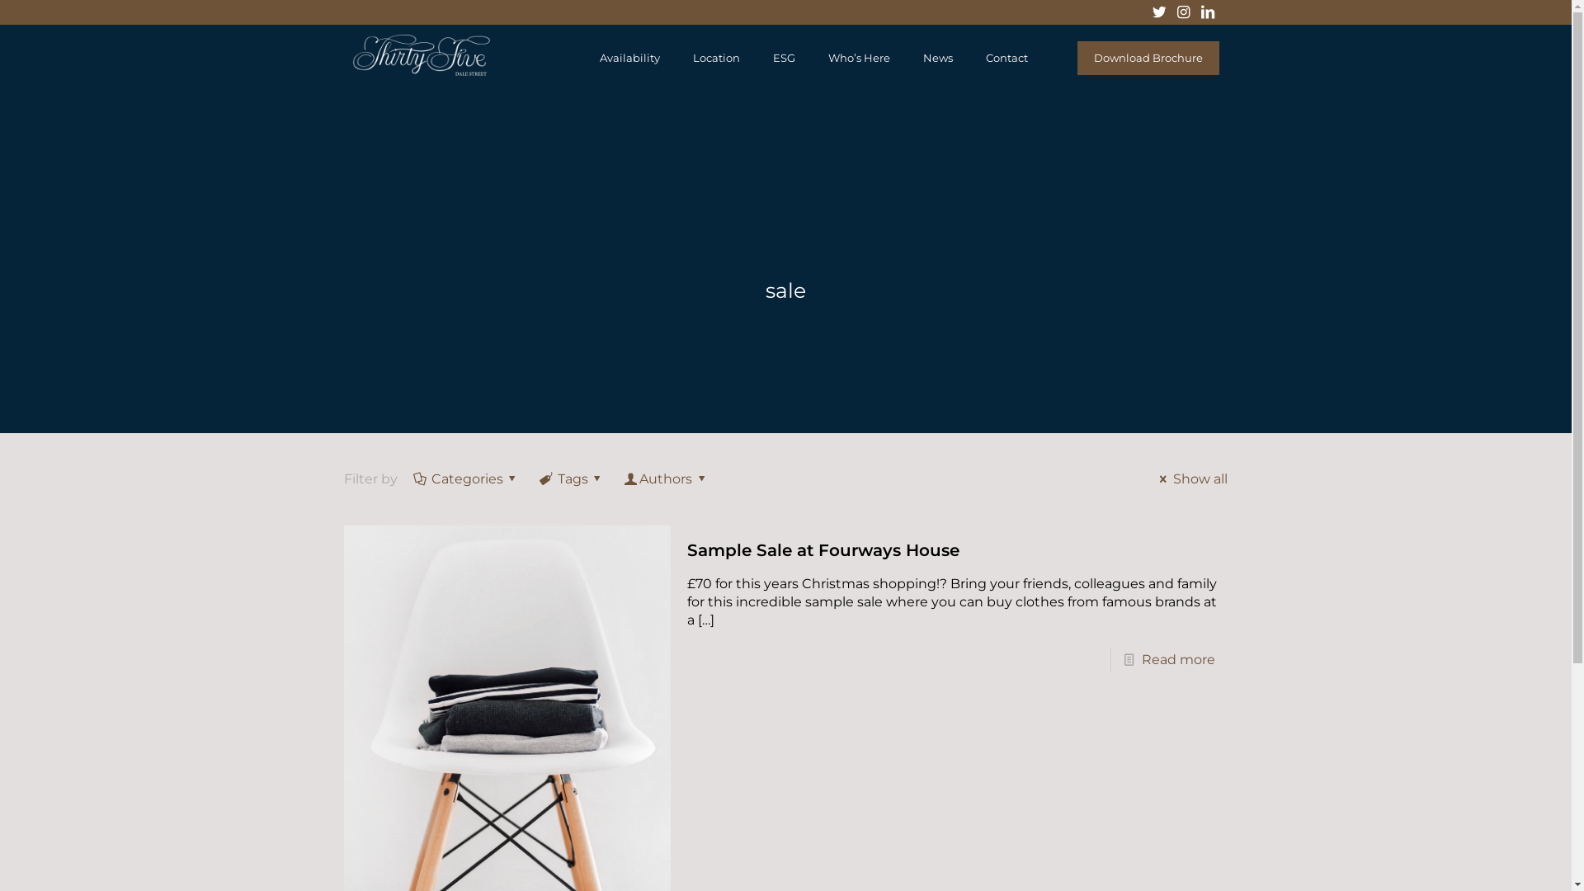 The height and width of the screenshot is (891, 1584). Describe the element at coordinates (421, 71) in the screenshot. I see `35 Dale Street` at that location.